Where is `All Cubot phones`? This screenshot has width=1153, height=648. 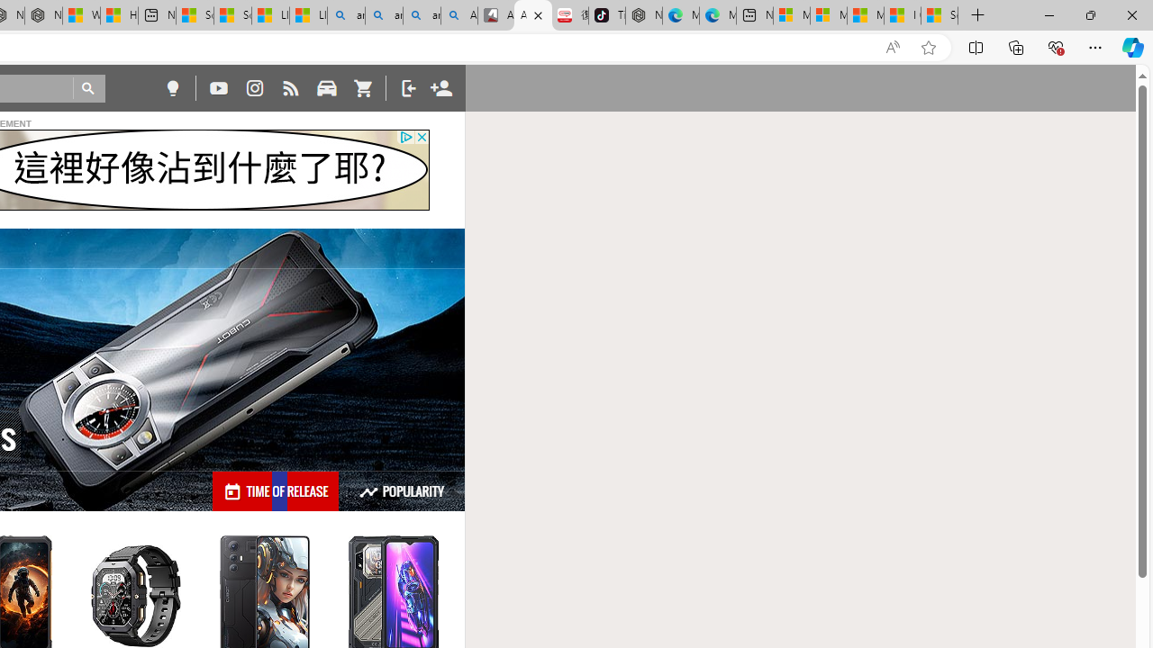
All Cubot phones is located at coordinates (533, 16).